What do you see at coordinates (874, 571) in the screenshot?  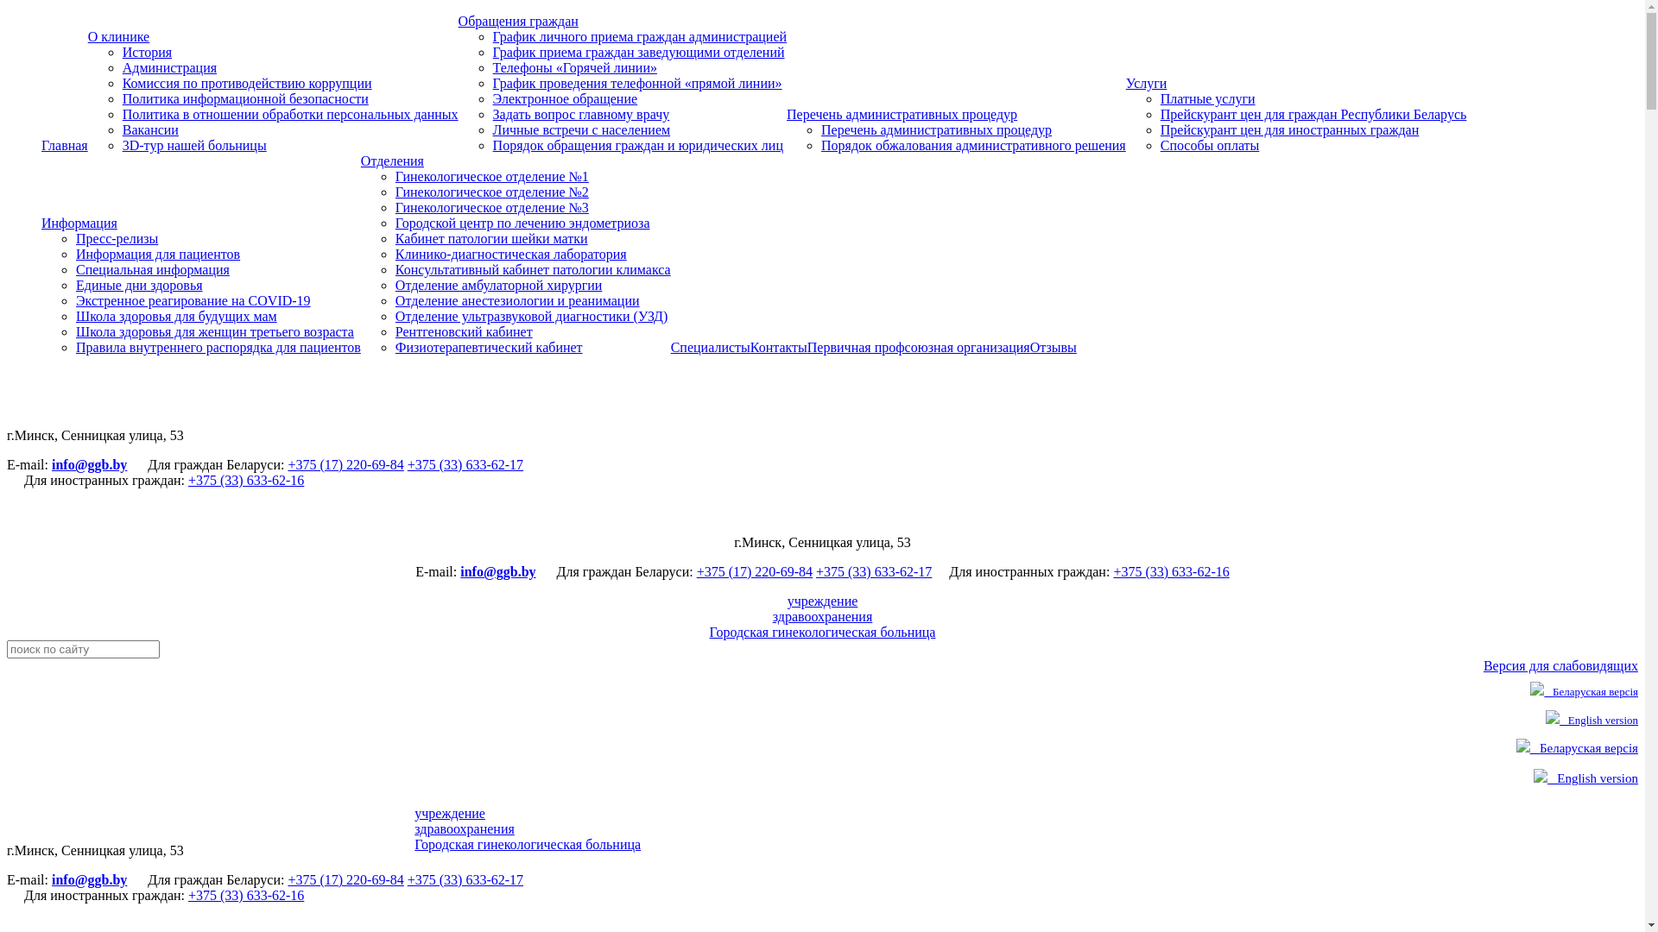 I see `+375 (33) 633-62-17` at bounding box center [874, 571].